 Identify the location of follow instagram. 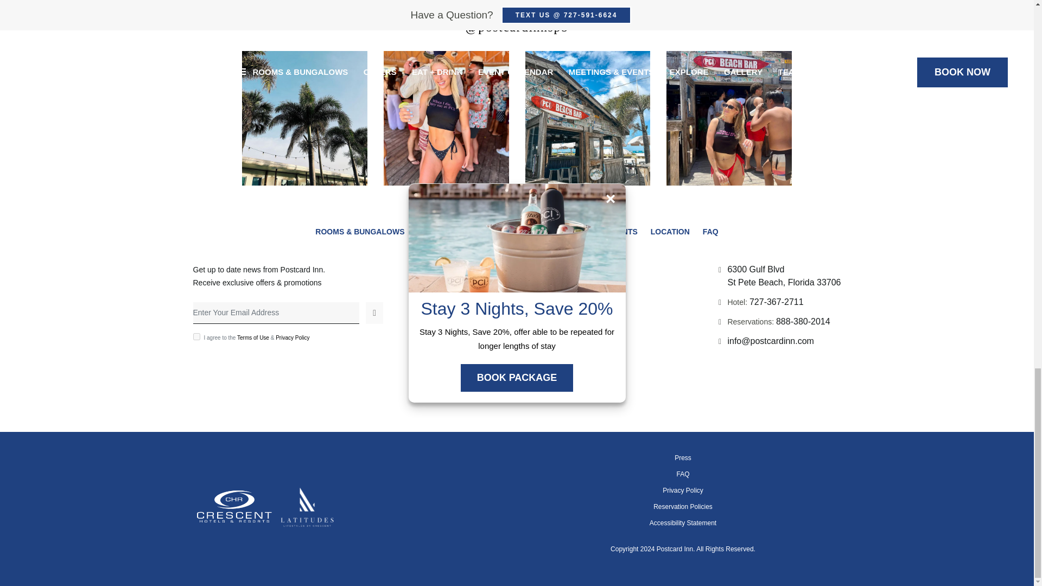
(532, 391).